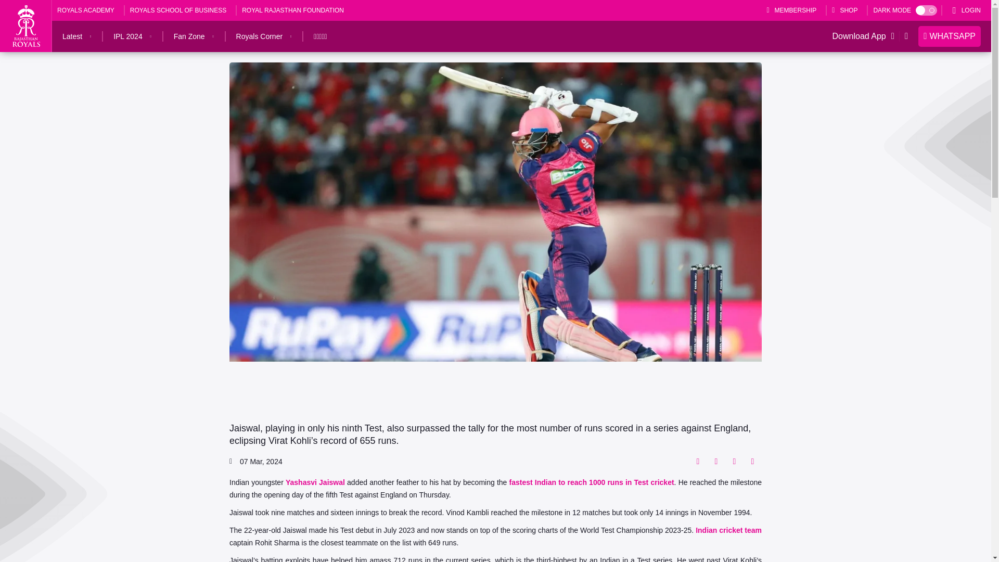 The image size is (999, 562). What do you see at coordinates (292, 10) in the screenshot?
I see `Royal Rajasthan Foundation` at bounding box center [292, 10].